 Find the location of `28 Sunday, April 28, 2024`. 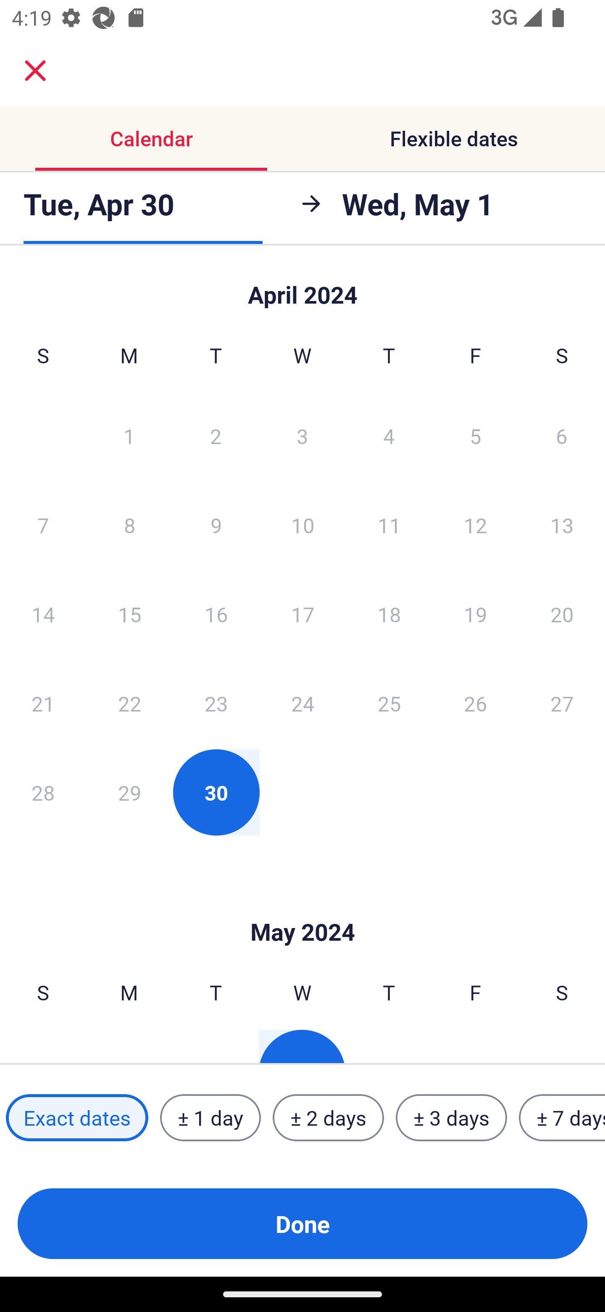

28 Sunday, April 28, 2024 is located at coordinates (43, 792).